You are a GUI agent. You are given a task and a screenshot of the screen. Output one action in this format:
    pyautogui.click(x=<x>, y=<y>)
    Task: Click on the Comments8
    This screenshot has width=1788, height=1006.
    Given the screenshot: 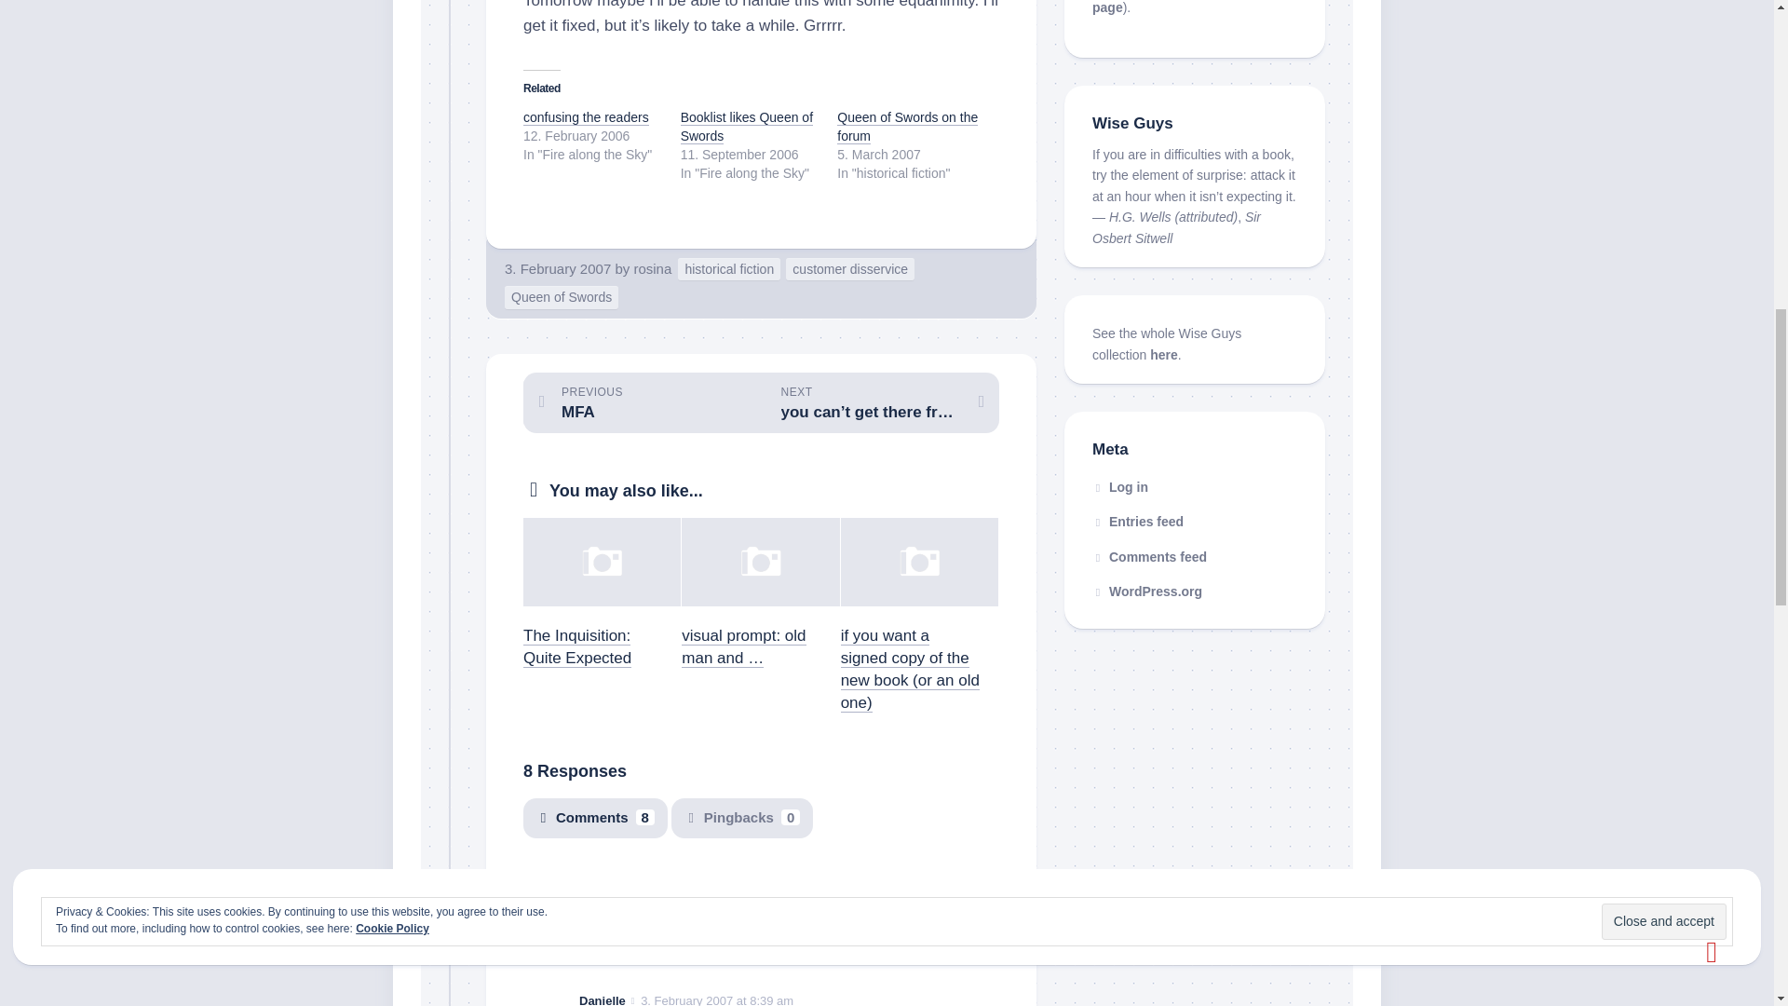 What is the action you would take?
    pyautogui.click(x=586, y=116)
    